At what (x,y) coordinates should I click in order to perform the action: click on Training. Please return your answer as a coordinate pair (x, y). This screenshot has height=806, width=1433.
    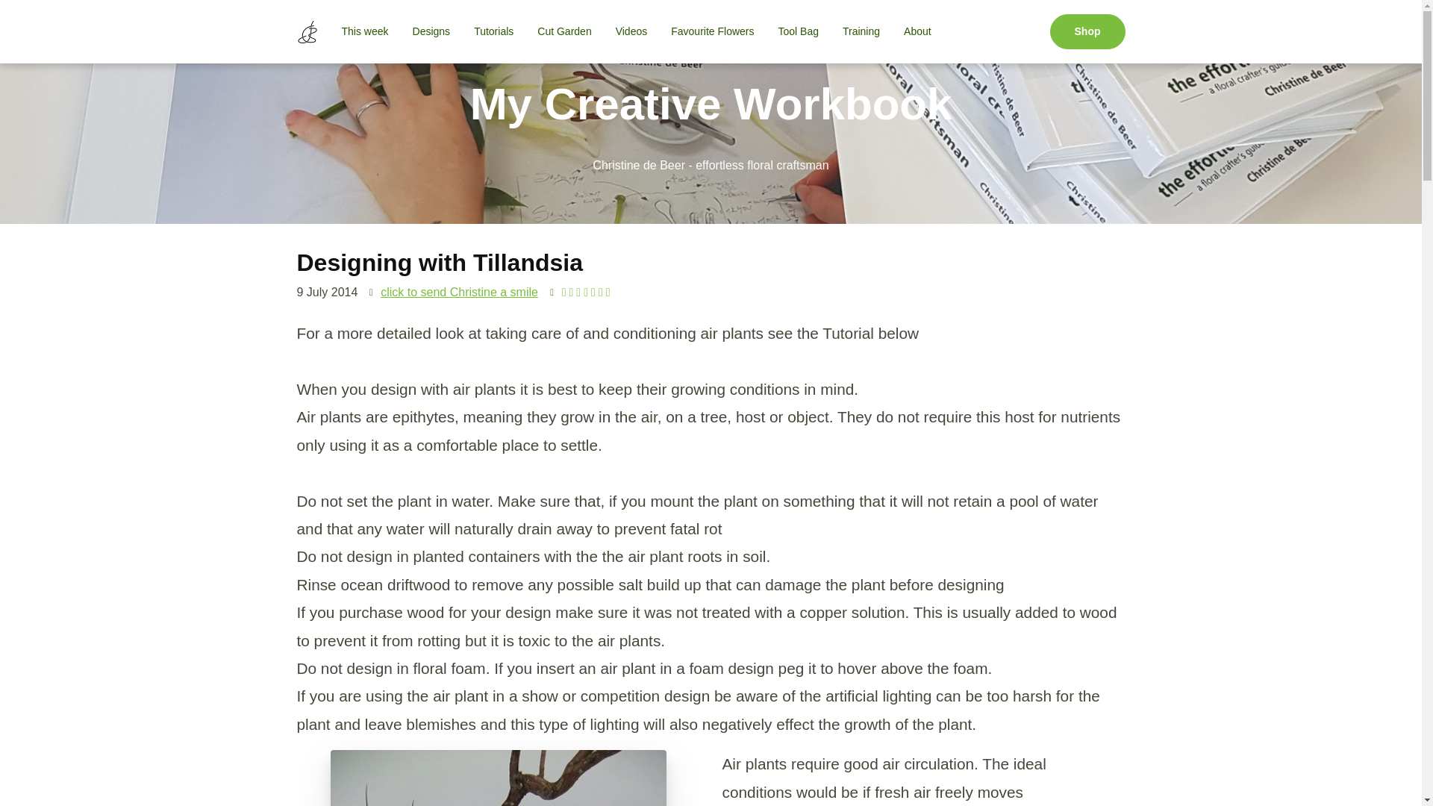
    Looking at the image, I should click on (861, 31).